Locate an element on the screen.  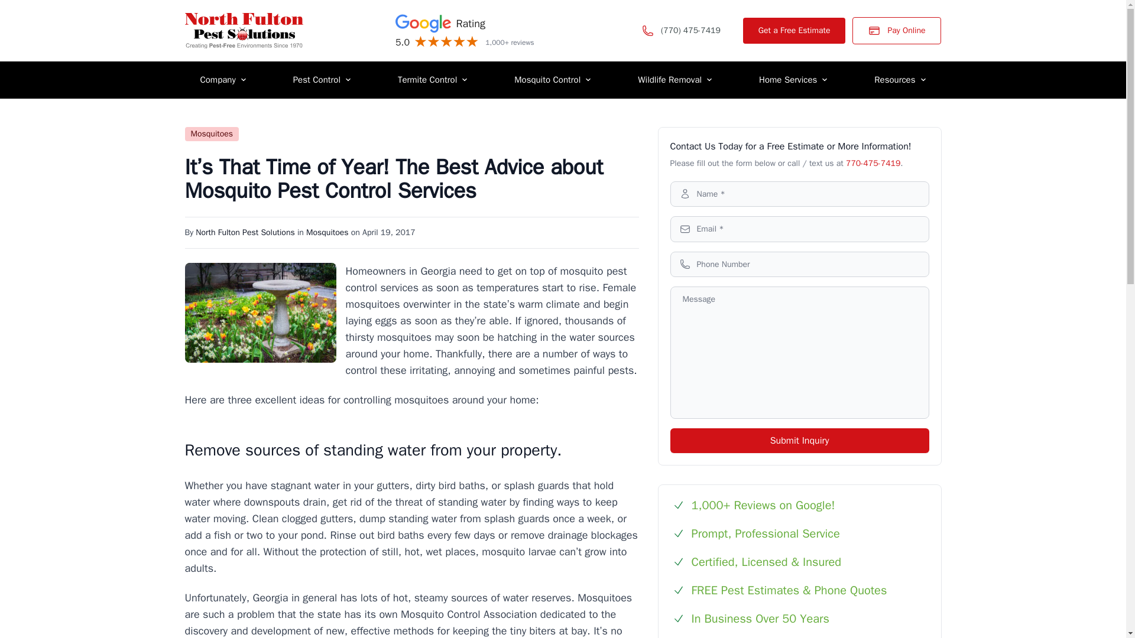
Get a Free Estimate is located at coordinates (794, 31).